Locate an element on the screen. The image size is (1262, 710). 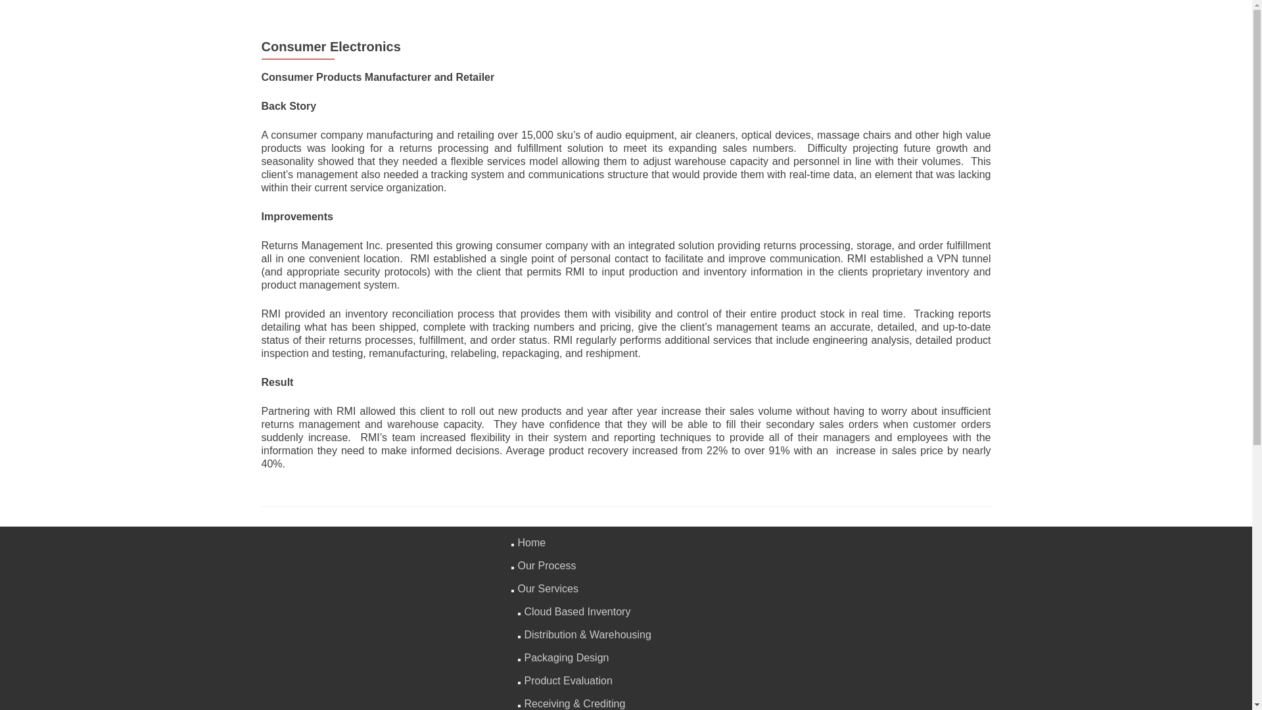
Home is located at coordinates (532, 542).